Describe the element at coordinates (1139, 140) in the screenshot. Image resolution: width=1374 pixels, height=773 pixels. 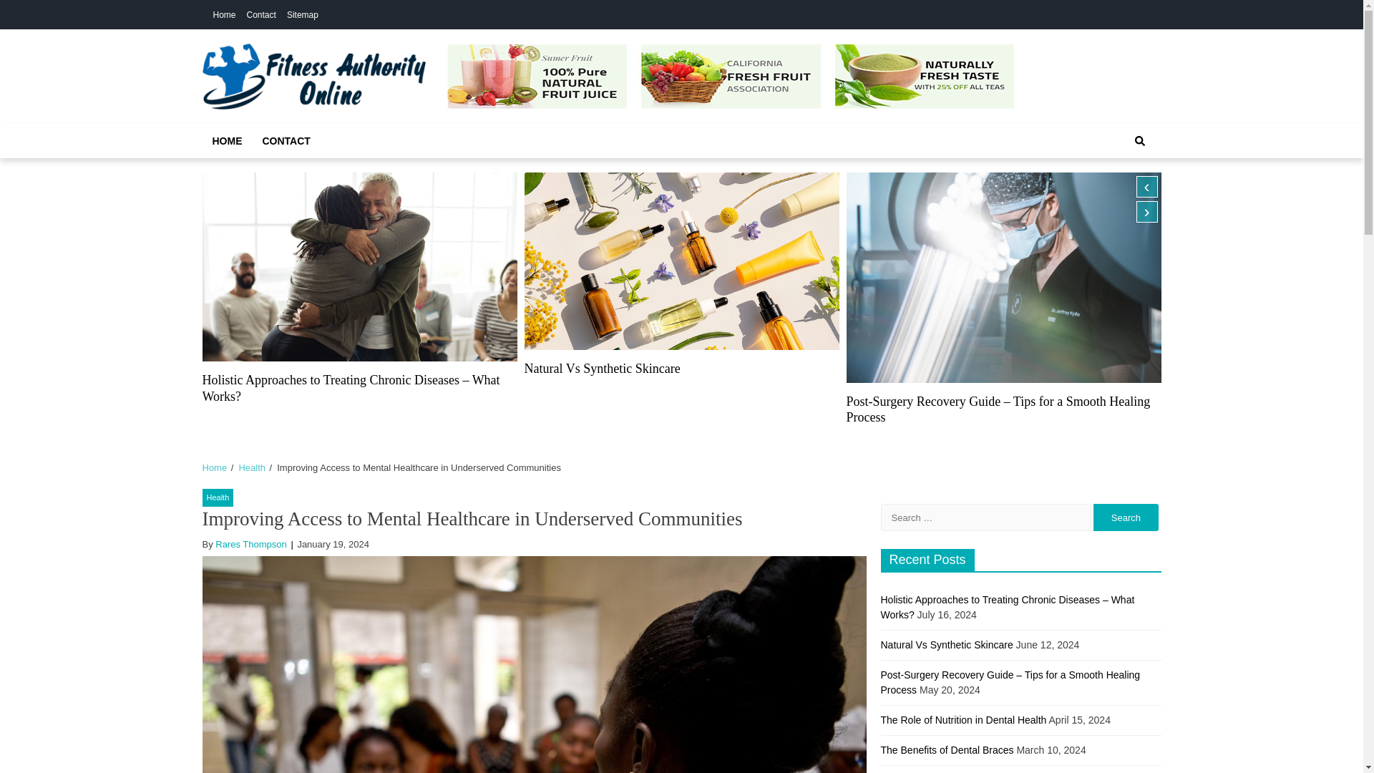
I see `Search` at that location.